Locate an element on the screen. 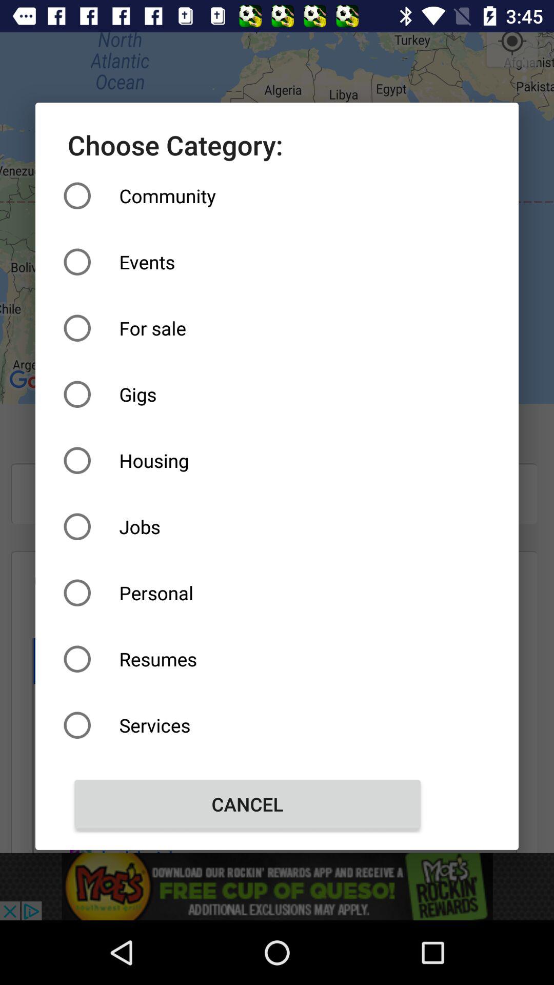 The height and width of the screenshot is (985, 554). turn on the item above resumes icon is located at coordinates (247, 593).